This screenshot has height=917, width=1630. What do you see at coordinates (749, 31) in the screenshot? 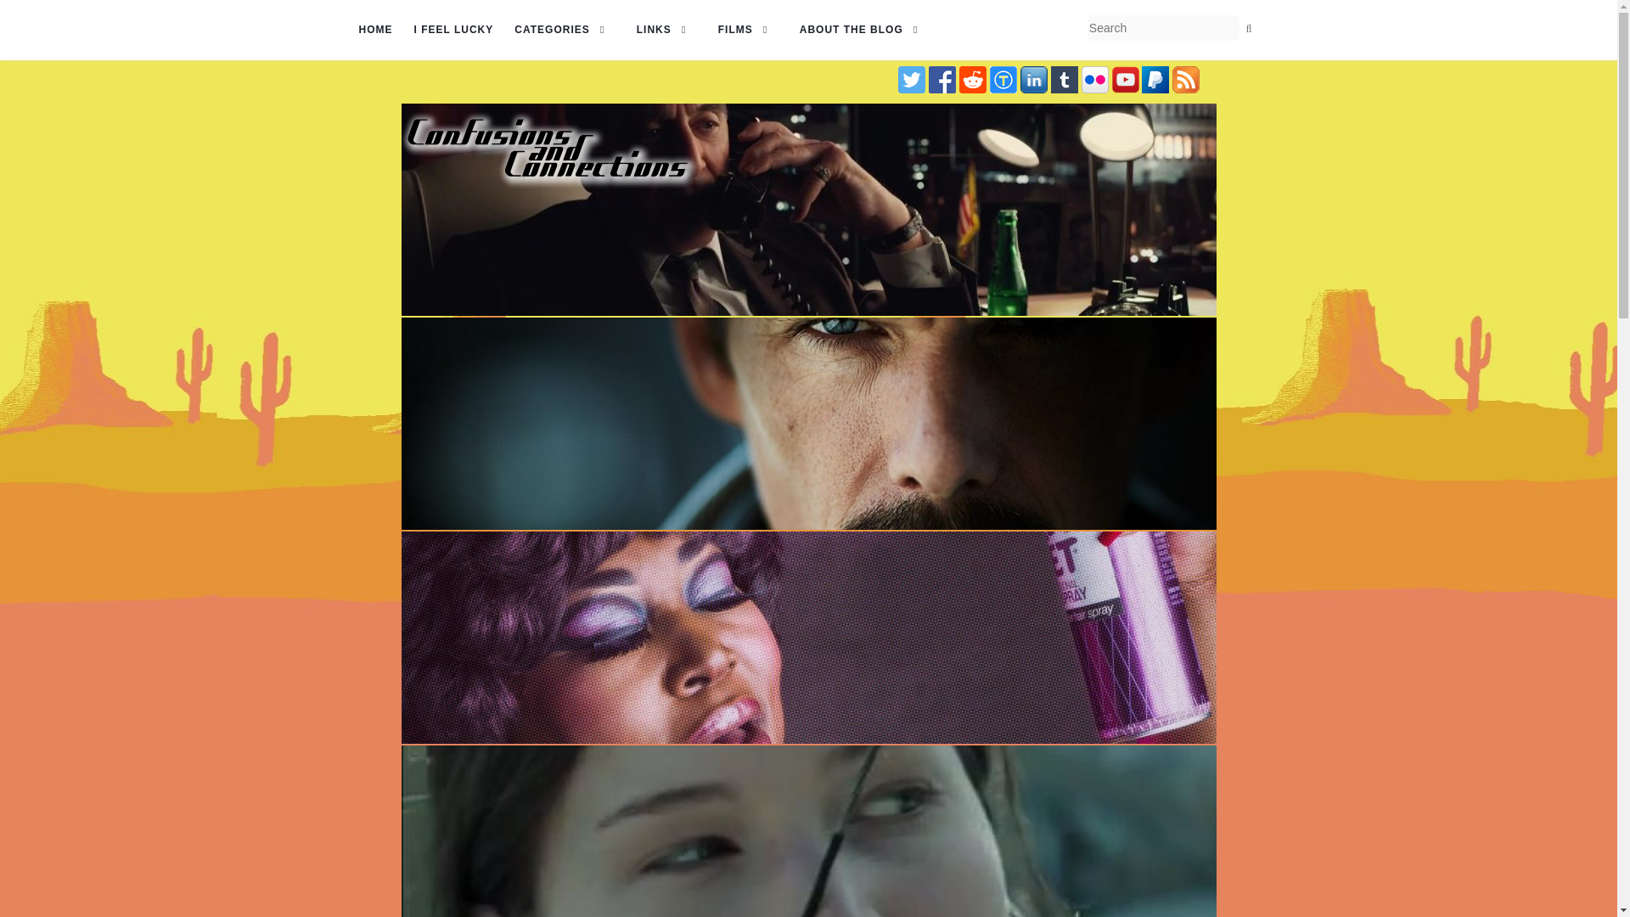
I see `FILMS` at bounding box center [749, 31].